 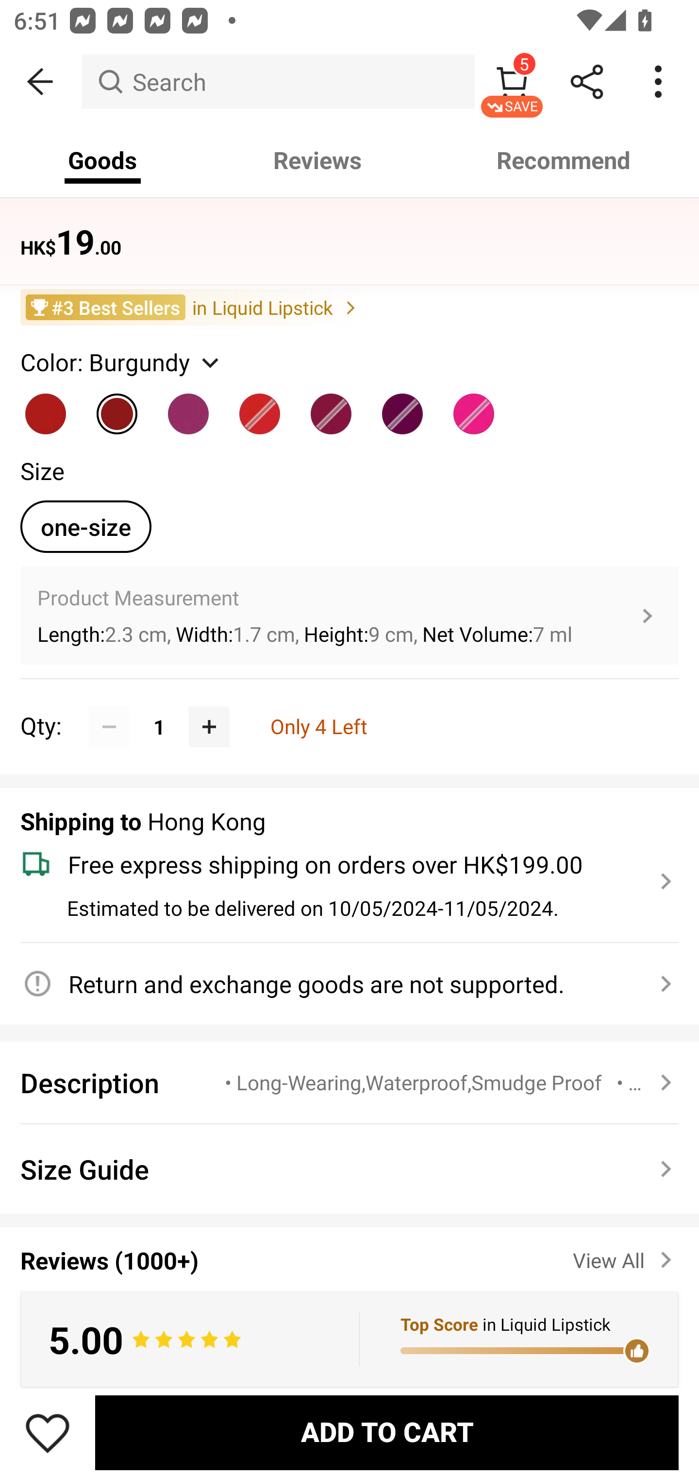 I want to click on Burgundy, so click(x=117, y=406).